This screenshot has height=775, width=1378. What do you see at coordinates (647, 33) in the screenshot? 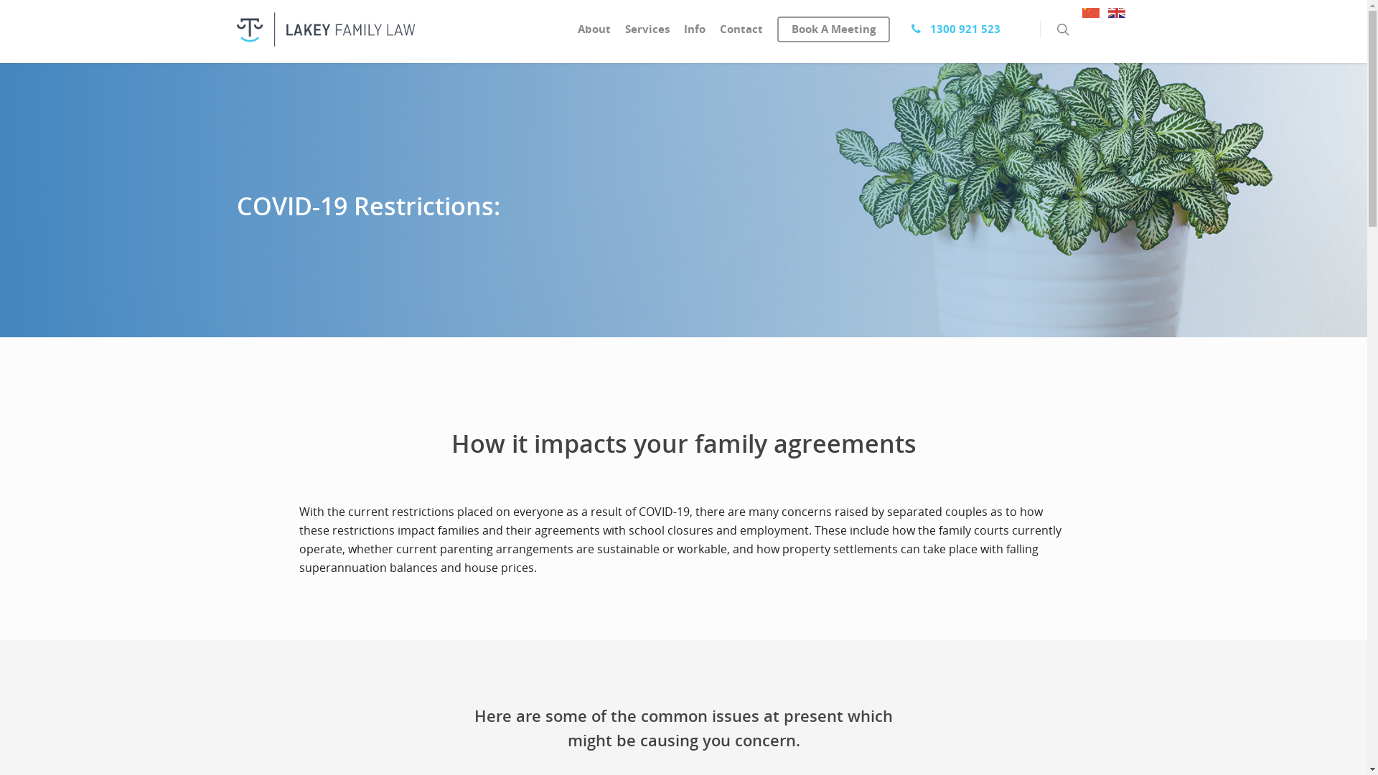
I see `Services` at bounding box center [647, 33].